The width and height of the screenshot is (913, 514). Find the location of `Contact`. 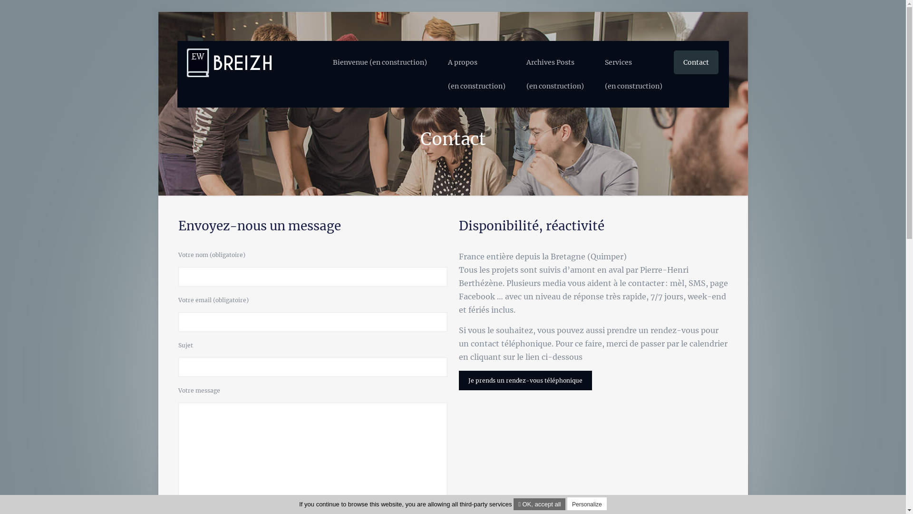

Contact is located at coordinates (696, 62).